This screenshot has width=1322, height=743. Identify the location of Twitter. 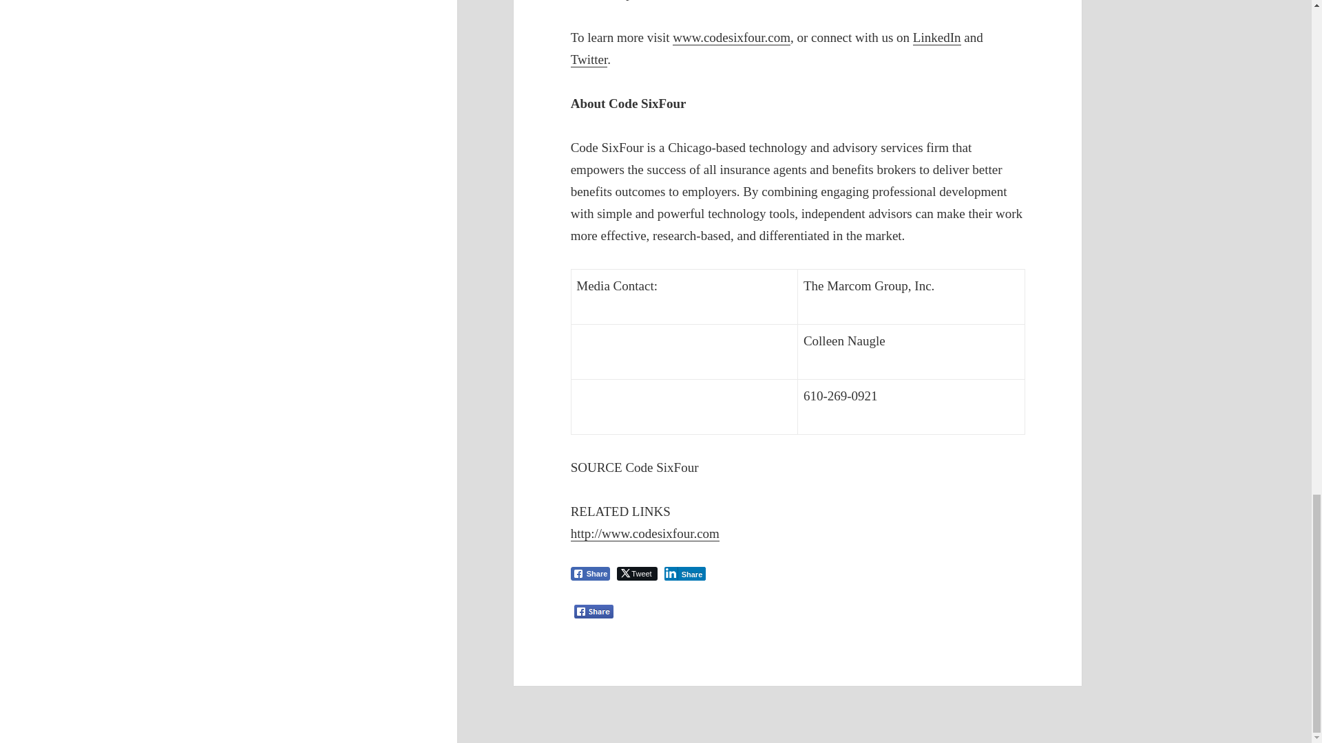
(589, 59).